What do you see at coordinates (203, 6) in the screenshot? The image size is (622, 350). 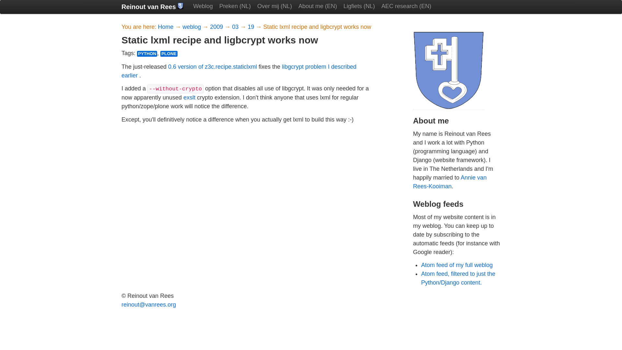 I see `Weblog` at bounding box center [203, 6].